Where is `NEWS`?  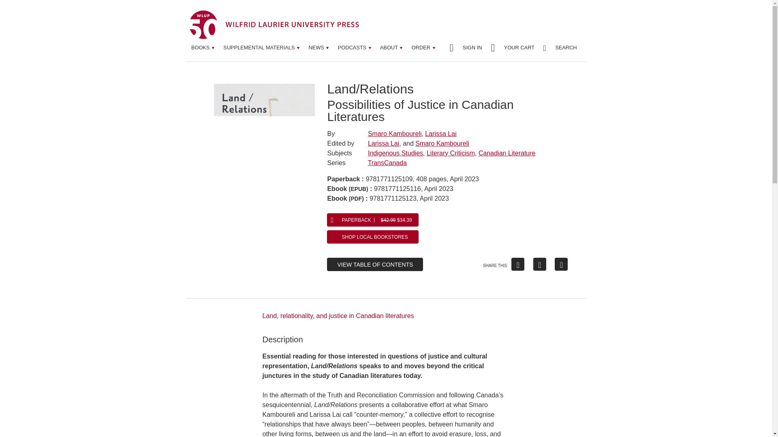 NEWS is located at coordinates (318, 48).